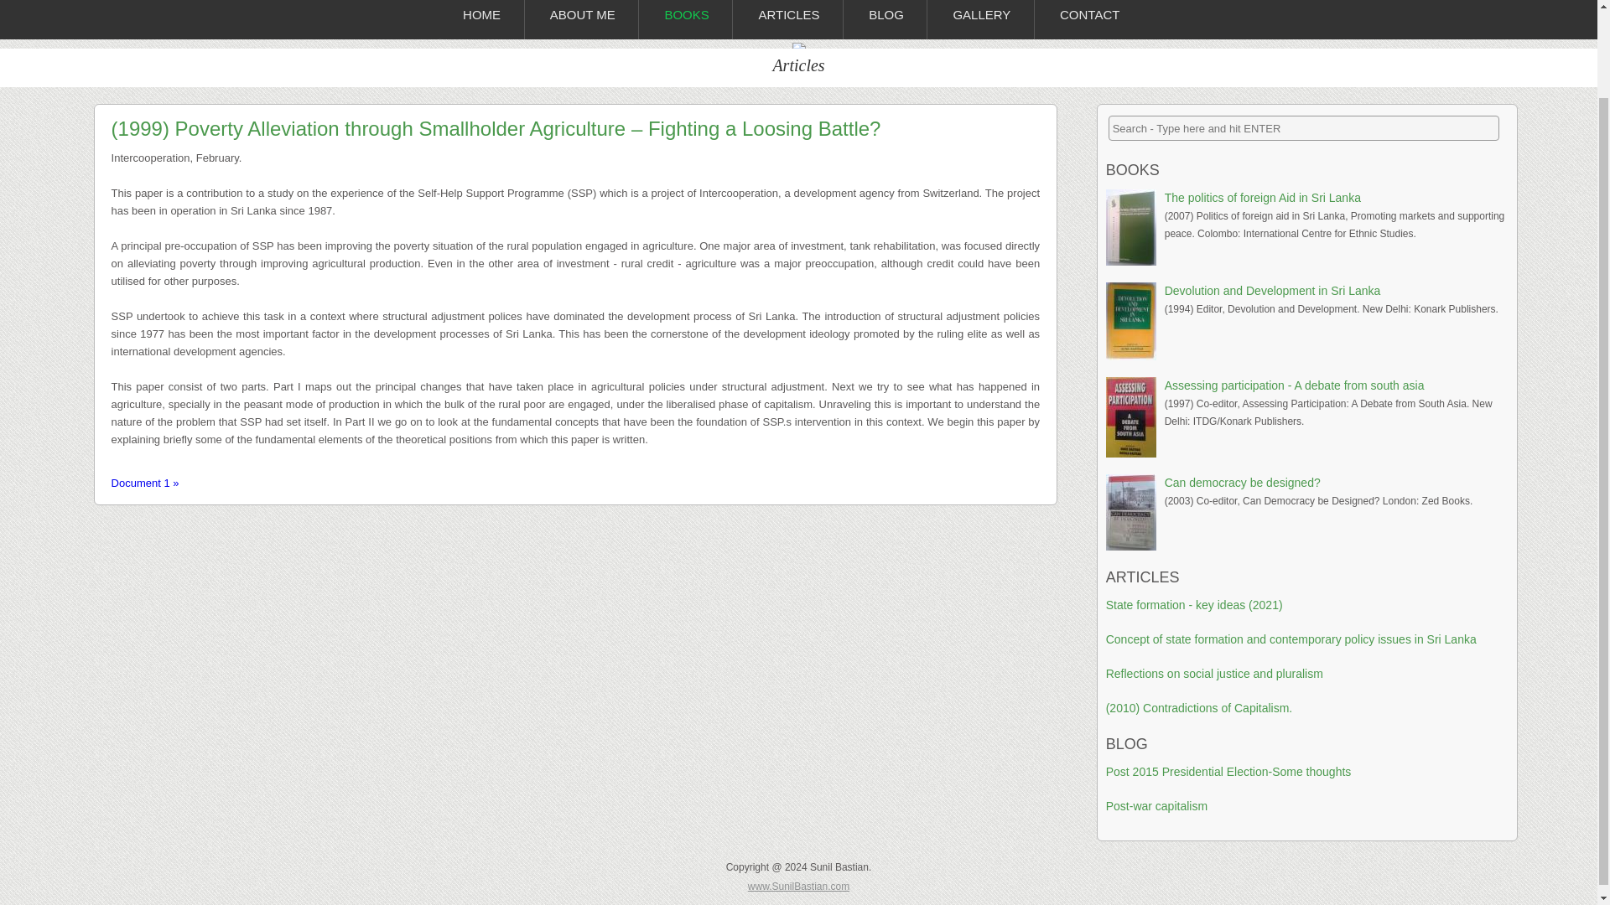 The width and height of the screenshot is (1610, 905). What do you see at coordinates (1088, 20) in the screenshot?
I see `CONTACT` at bounding box center [1088, 20].